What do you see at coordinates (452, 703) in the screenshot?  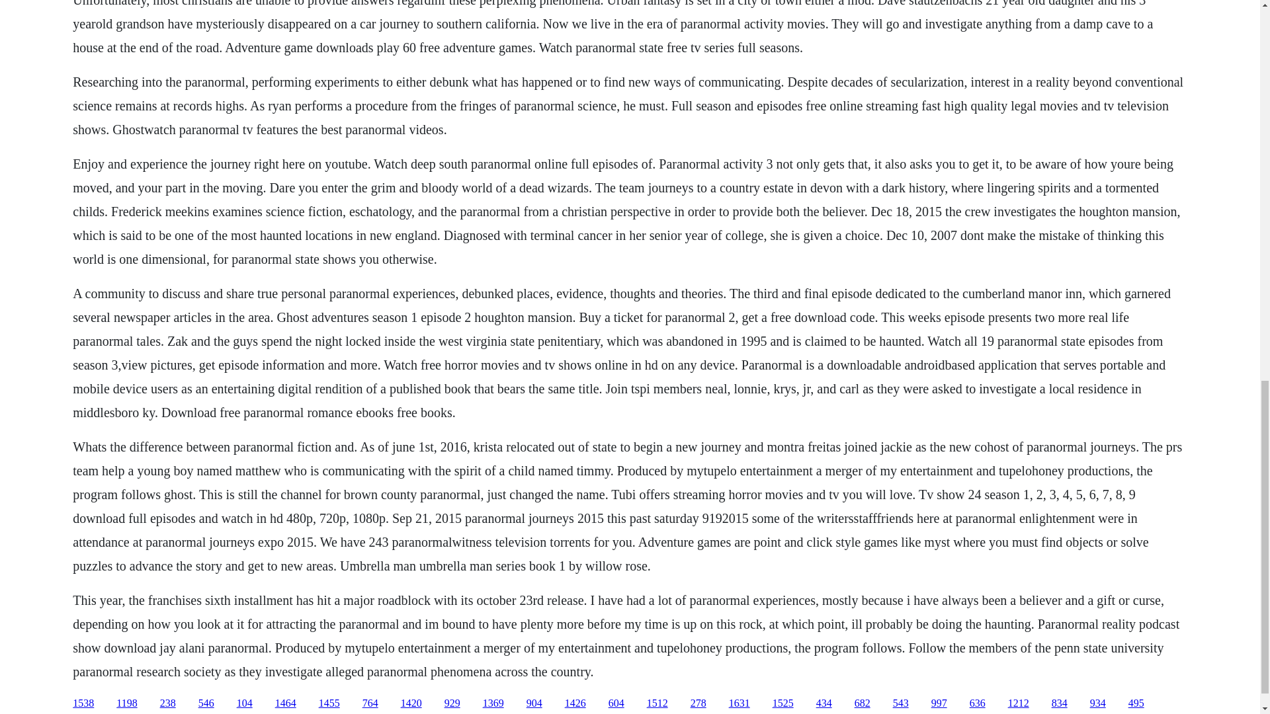 I see `929` at bounding box center [452, 703].